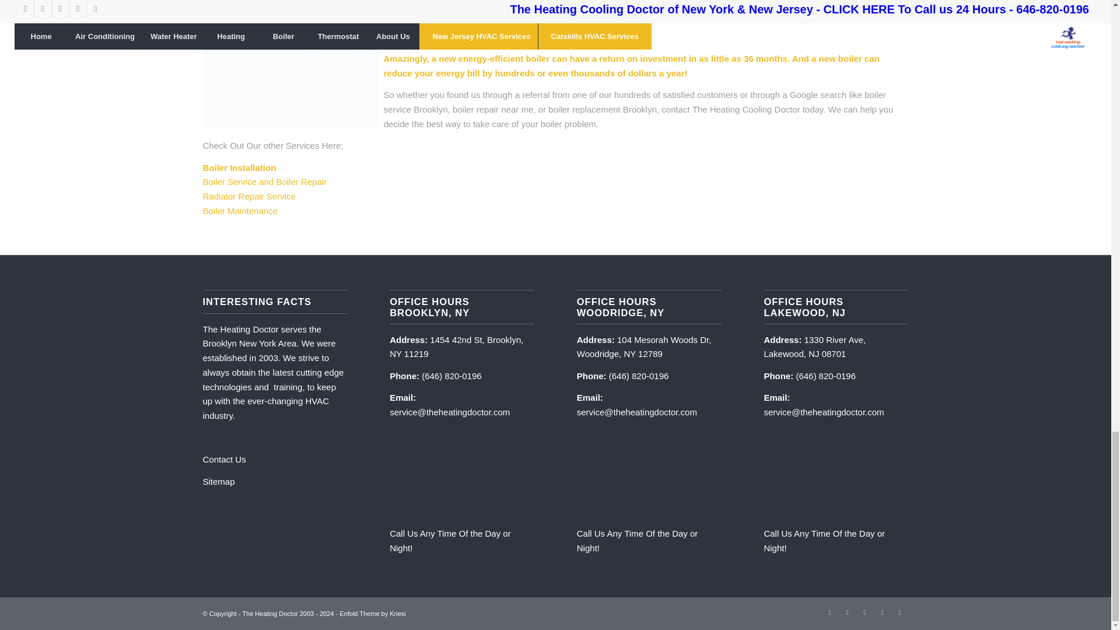 The image size is (1120, 630). Describe the element at coordinates (848, 612) in the screenshot. I see `Yelp` at that location.